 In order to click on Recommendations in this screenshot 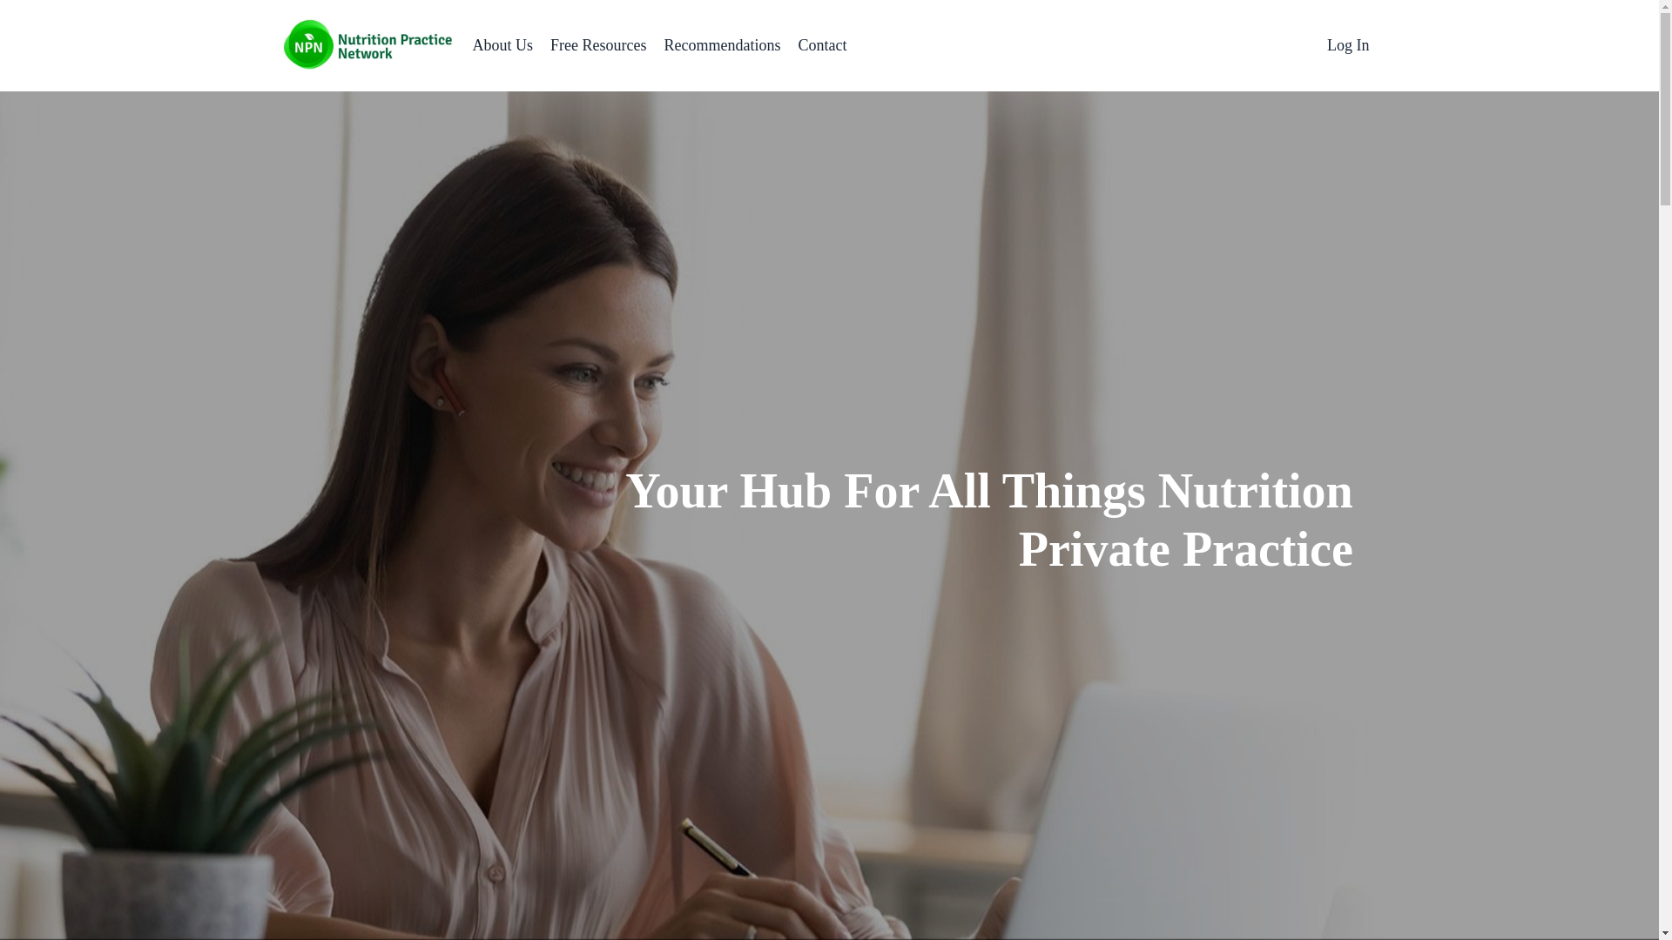, I will do `click(722, 45)`.